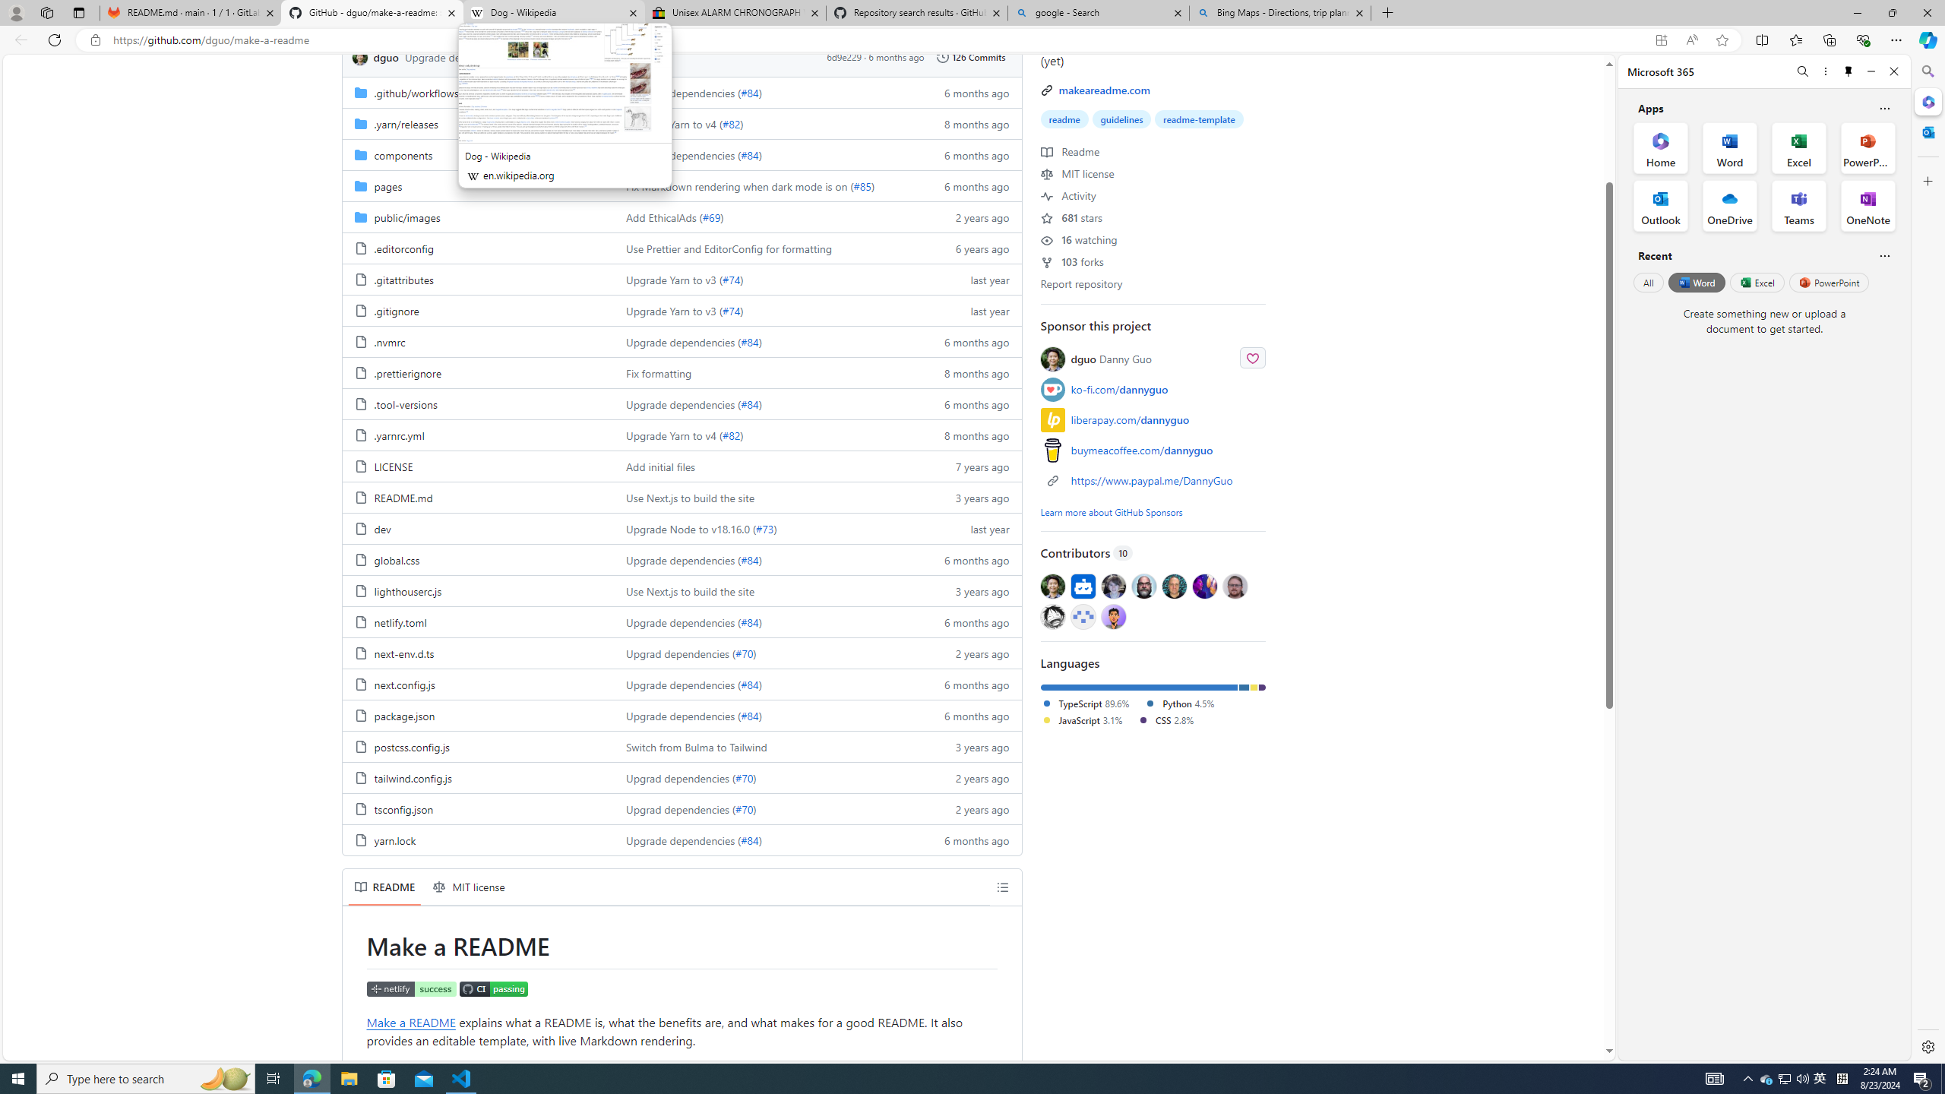  Describe the element at coordinates (760, 840) in the screenshot. I see `)` at that location.